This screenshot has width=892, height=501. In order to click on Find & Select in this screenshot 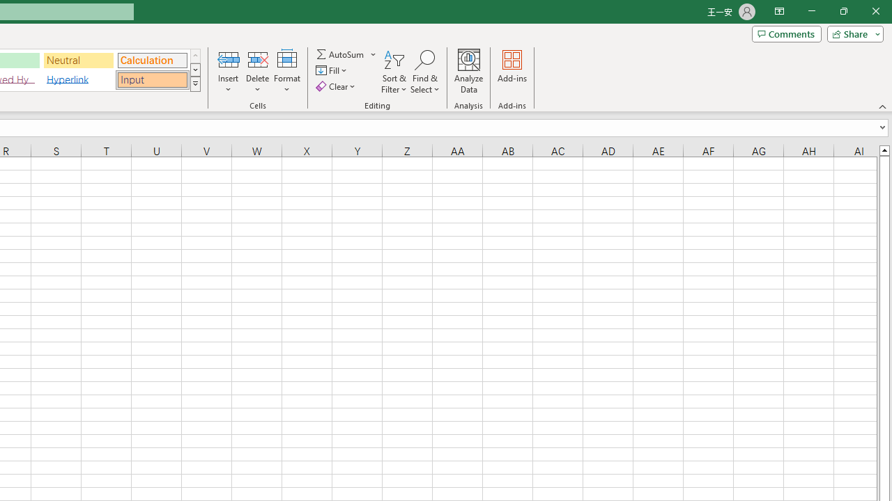, I will do `click(425, 71)`.